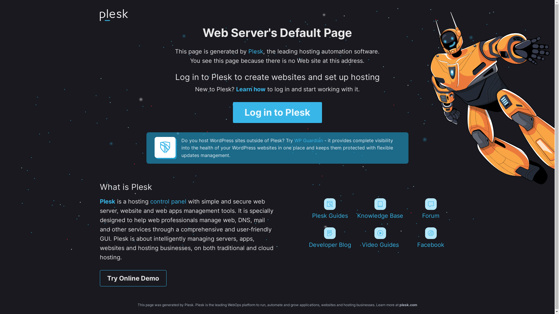 This screenshot has height=314, width=559. What do you see at coordinates (133, 278) in the screenshot?
I see `Try Online Demo` at bounding box center [133, 278].